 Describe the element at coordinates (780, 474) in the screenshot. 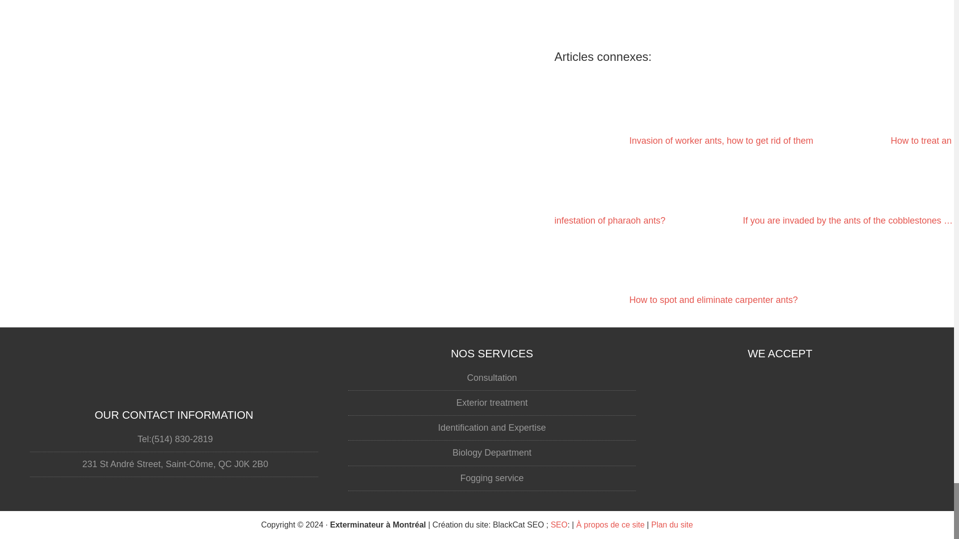

I see `interac` at that location.